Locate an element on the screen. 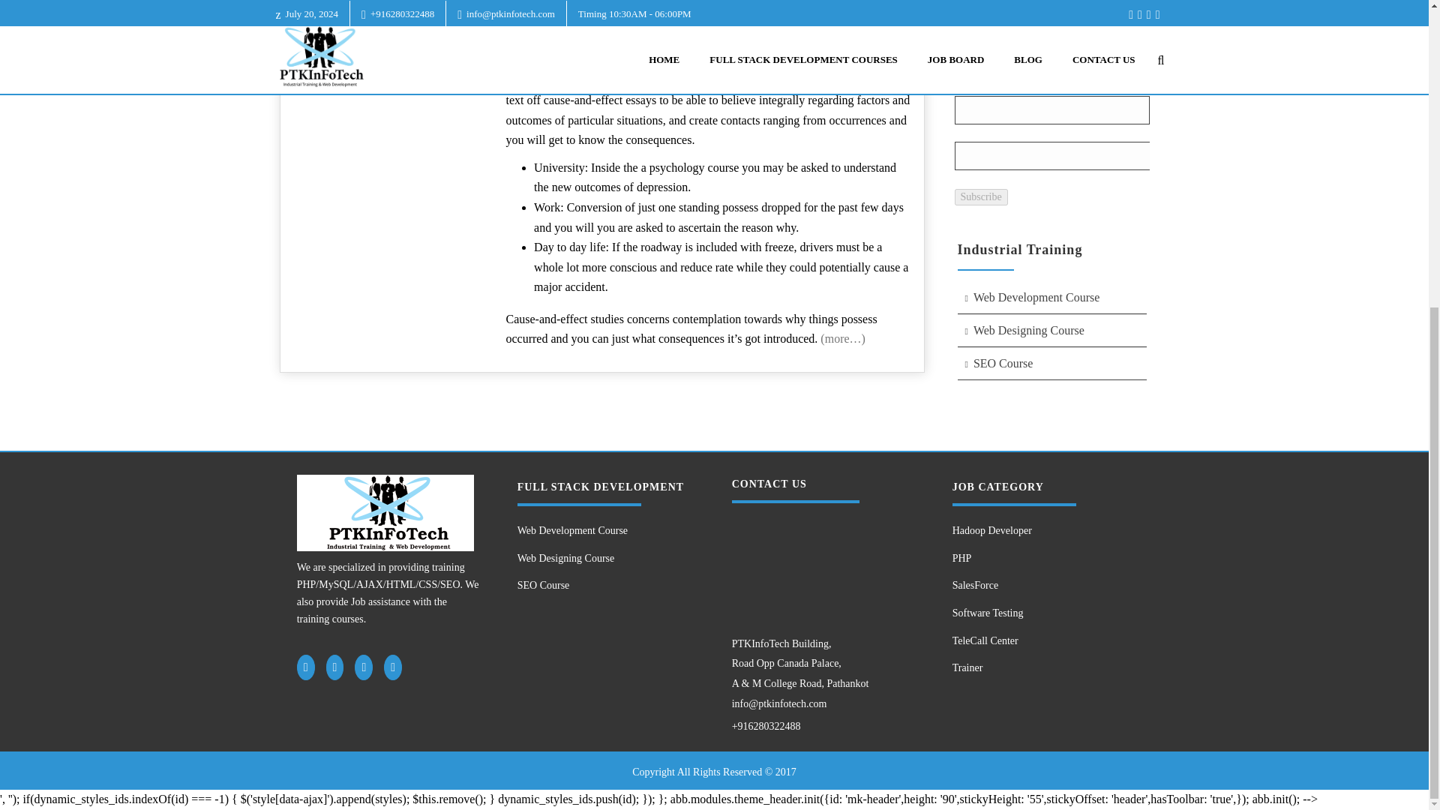 The image size is (1440, 810). Subscribe is located at coordinates (979, 196).